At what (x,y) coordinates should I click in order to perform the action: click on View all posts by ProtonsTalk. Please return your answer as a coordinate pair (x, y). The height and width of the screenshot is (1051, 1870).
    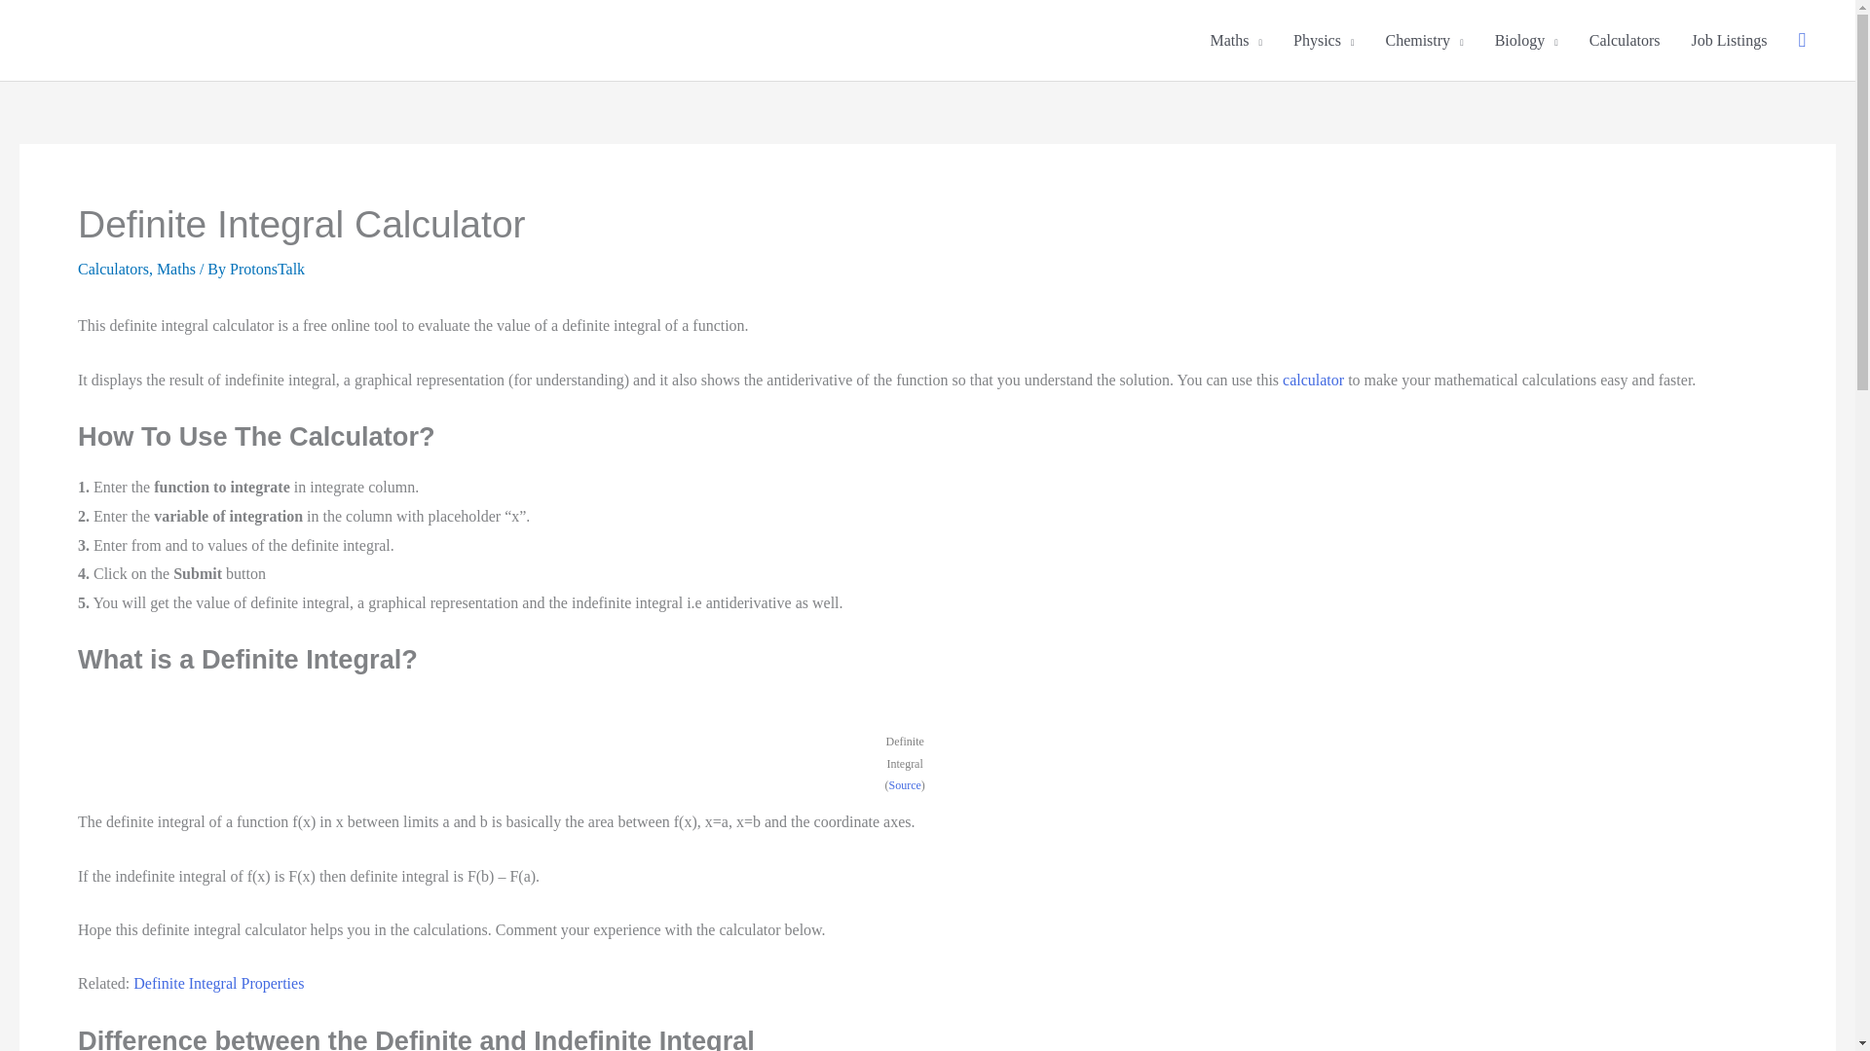
    Looking at the image, I should click on (267, 269).